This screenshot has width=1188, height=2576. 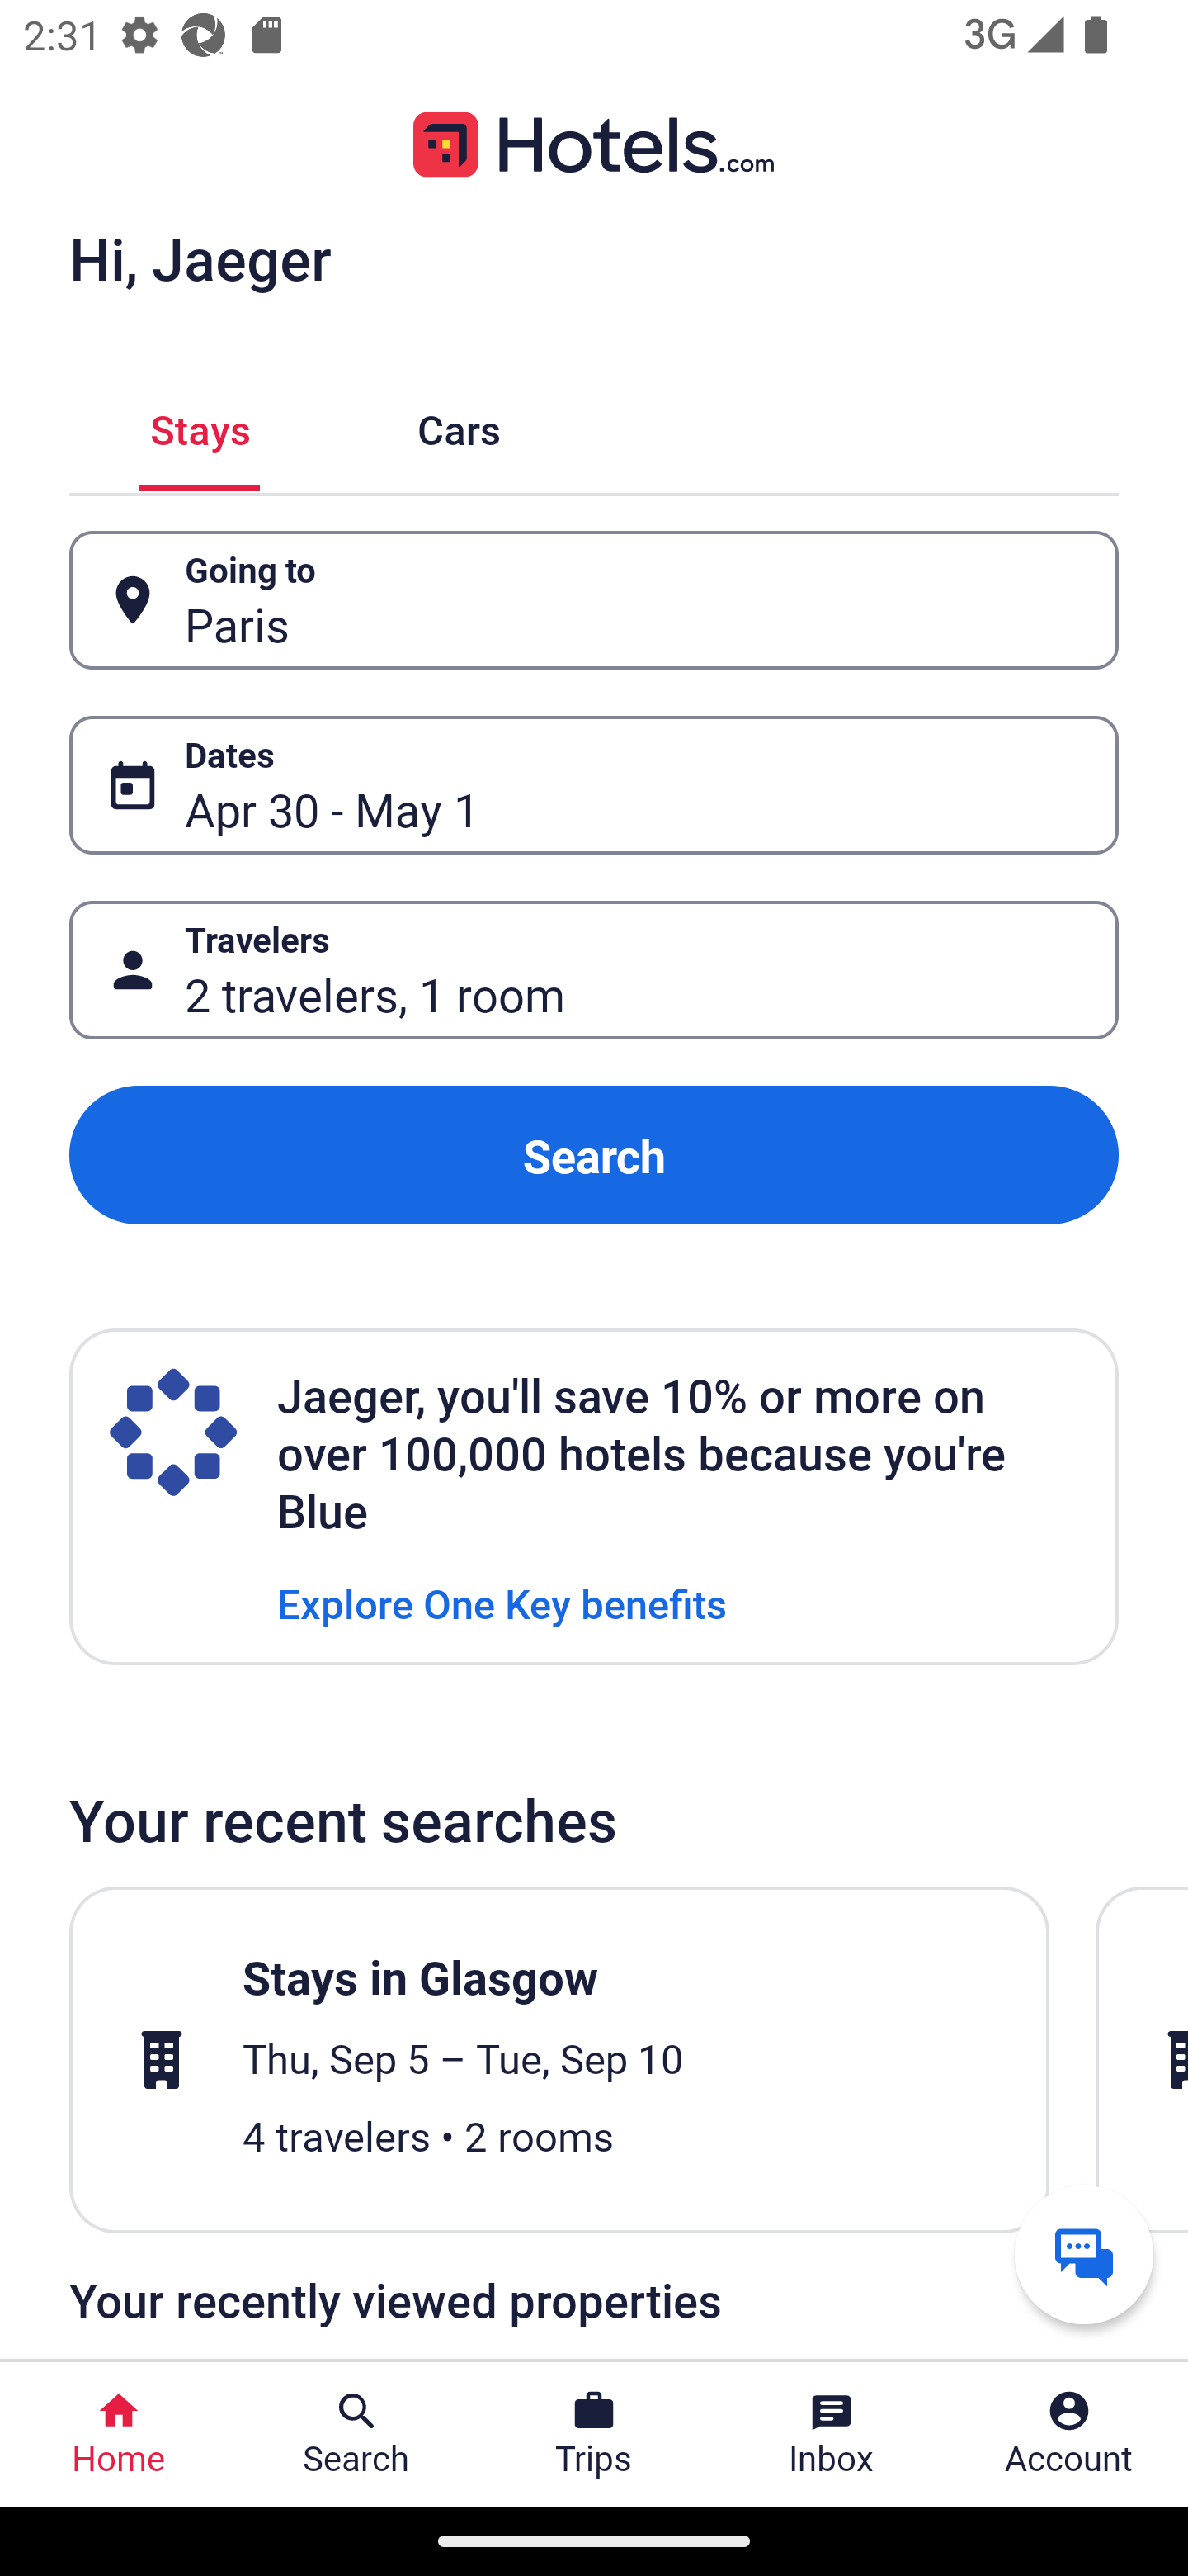 What do you see at coordinates (594, 2434) in the screenshot?
I see `Trips Trips Button` at bounding box center [594, 2434].